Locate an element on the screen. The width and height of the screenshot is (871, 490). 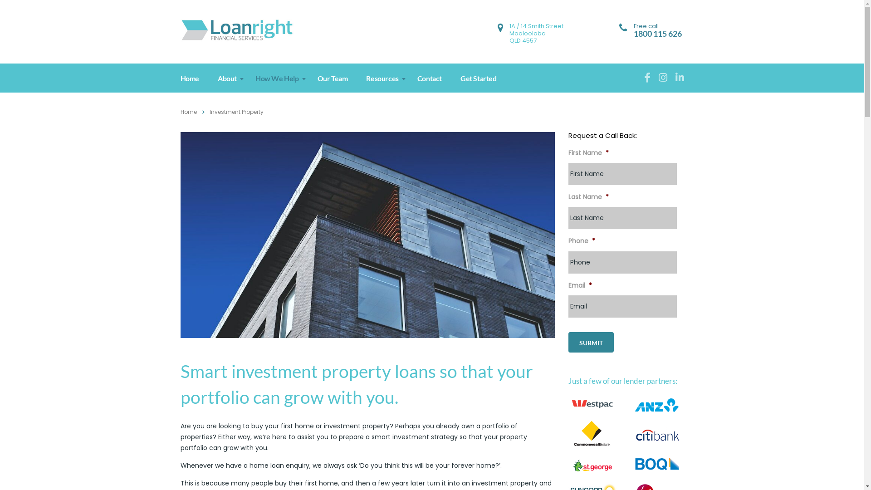
Submit is located at coordinates (591, 342).